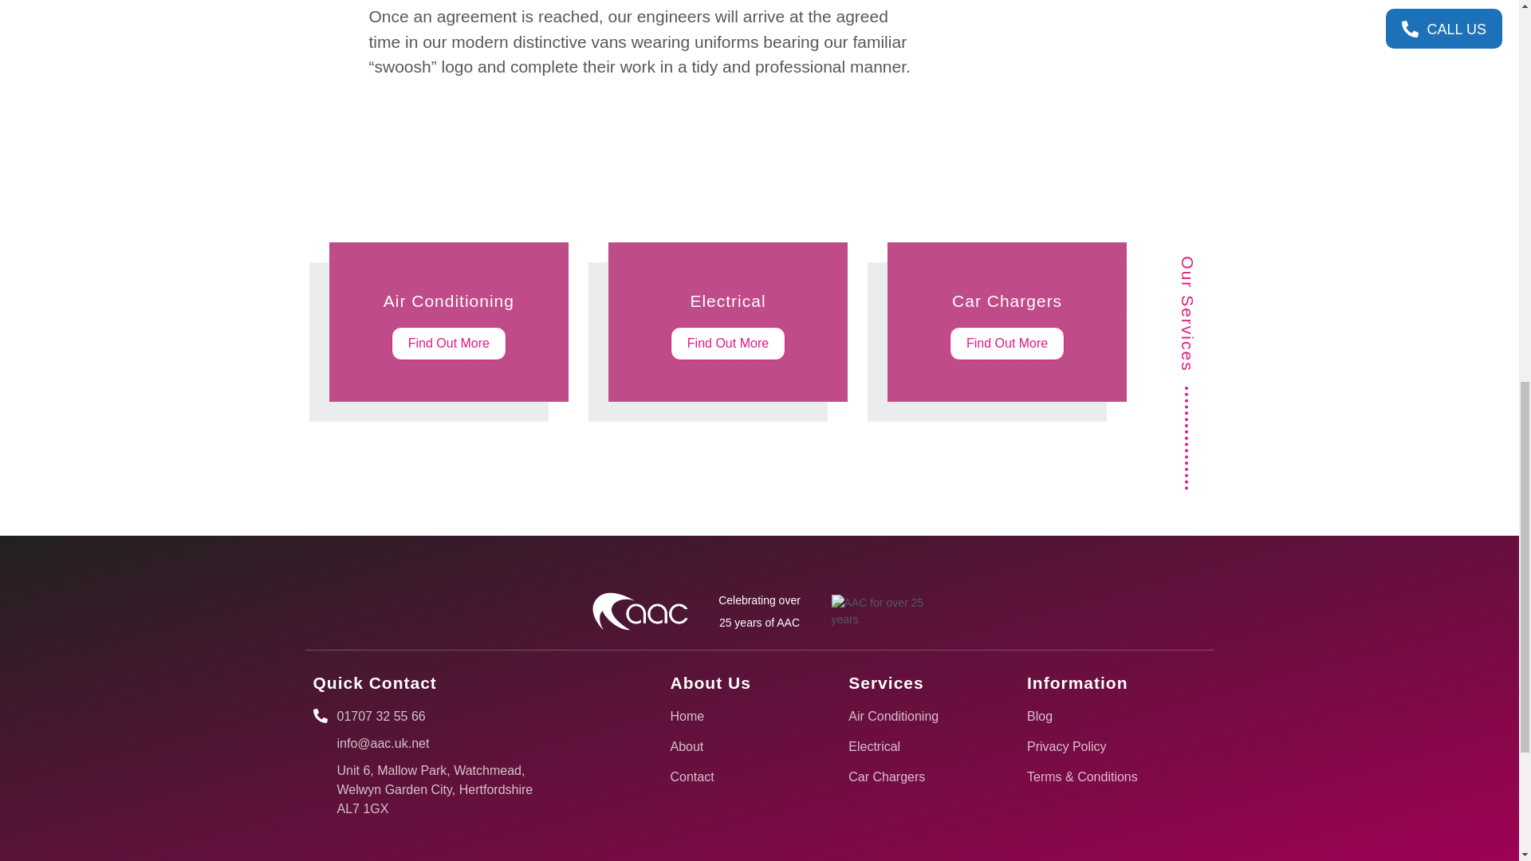 The height and width of the screenshot is (861, 1531). I want to click on Contact, so click(1007, 322).